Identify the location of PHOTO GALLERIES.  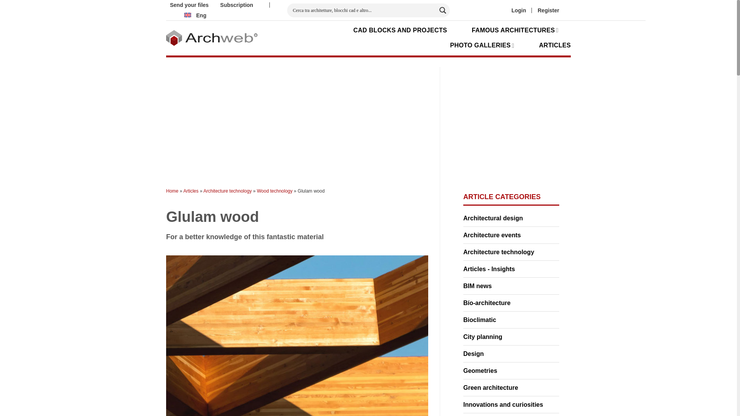
(482, 45).